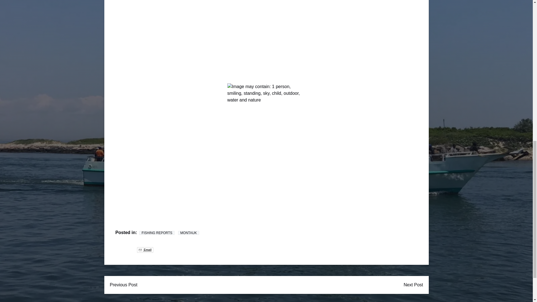 Image resolution: width=537 pixels, height=302 pixels. Describe the element at coordinates (145, 250) in the screenshot. I see `Email` at that location.